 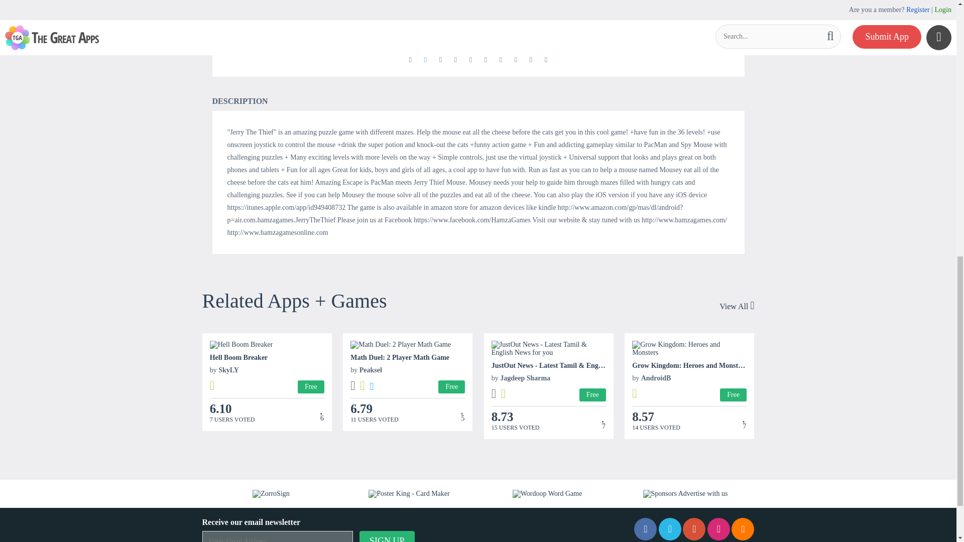 I want to click on Facebook, so click(x=645, y=529).